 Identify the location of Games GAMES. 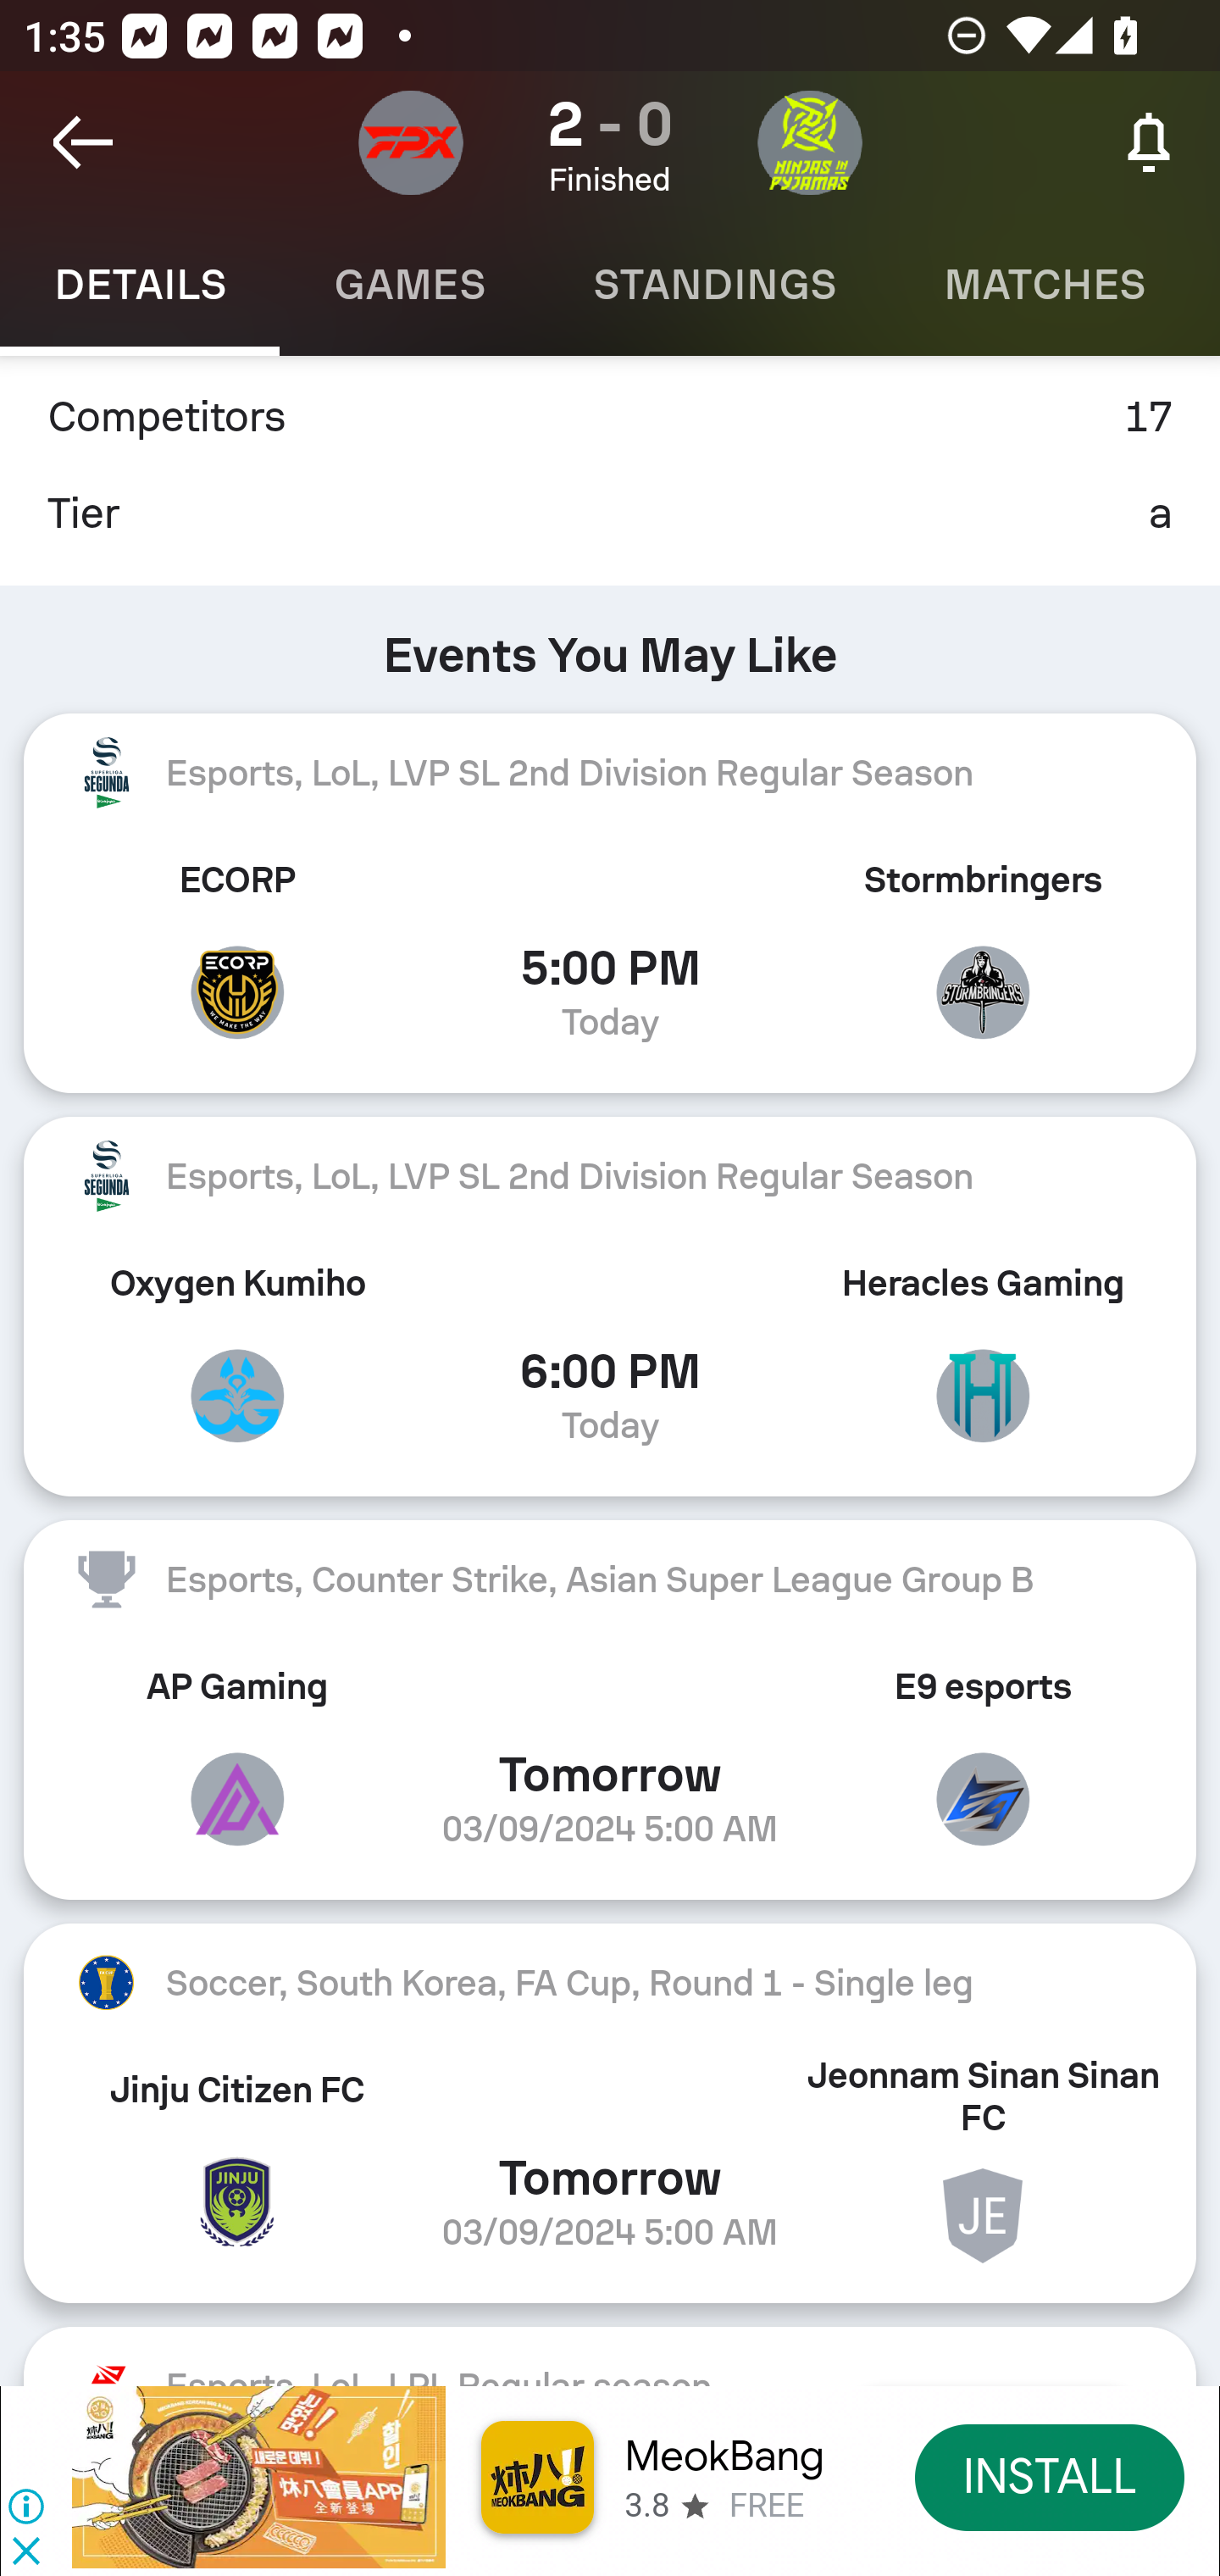
(408, 285).